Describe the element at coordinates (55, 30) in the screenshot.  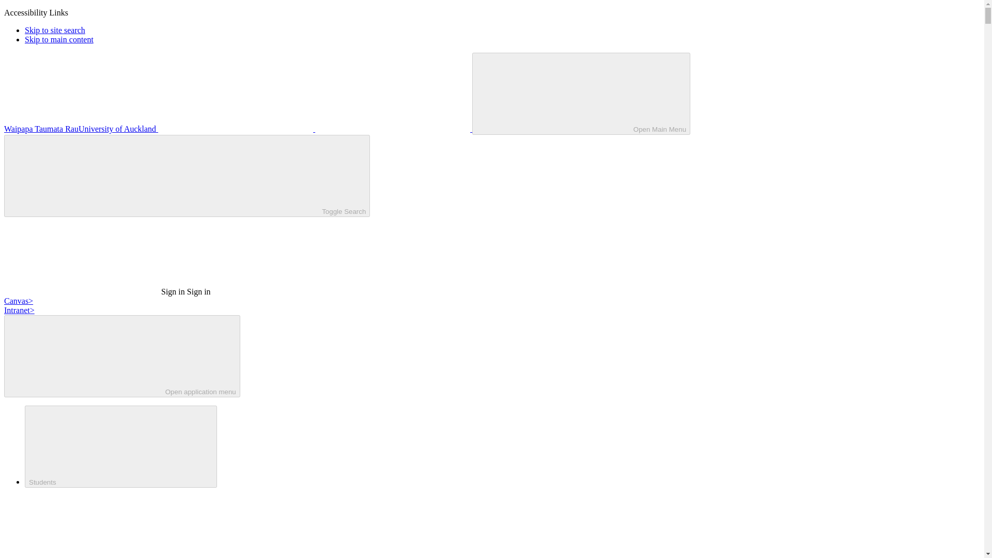
I see `Skip to site search` at that location.